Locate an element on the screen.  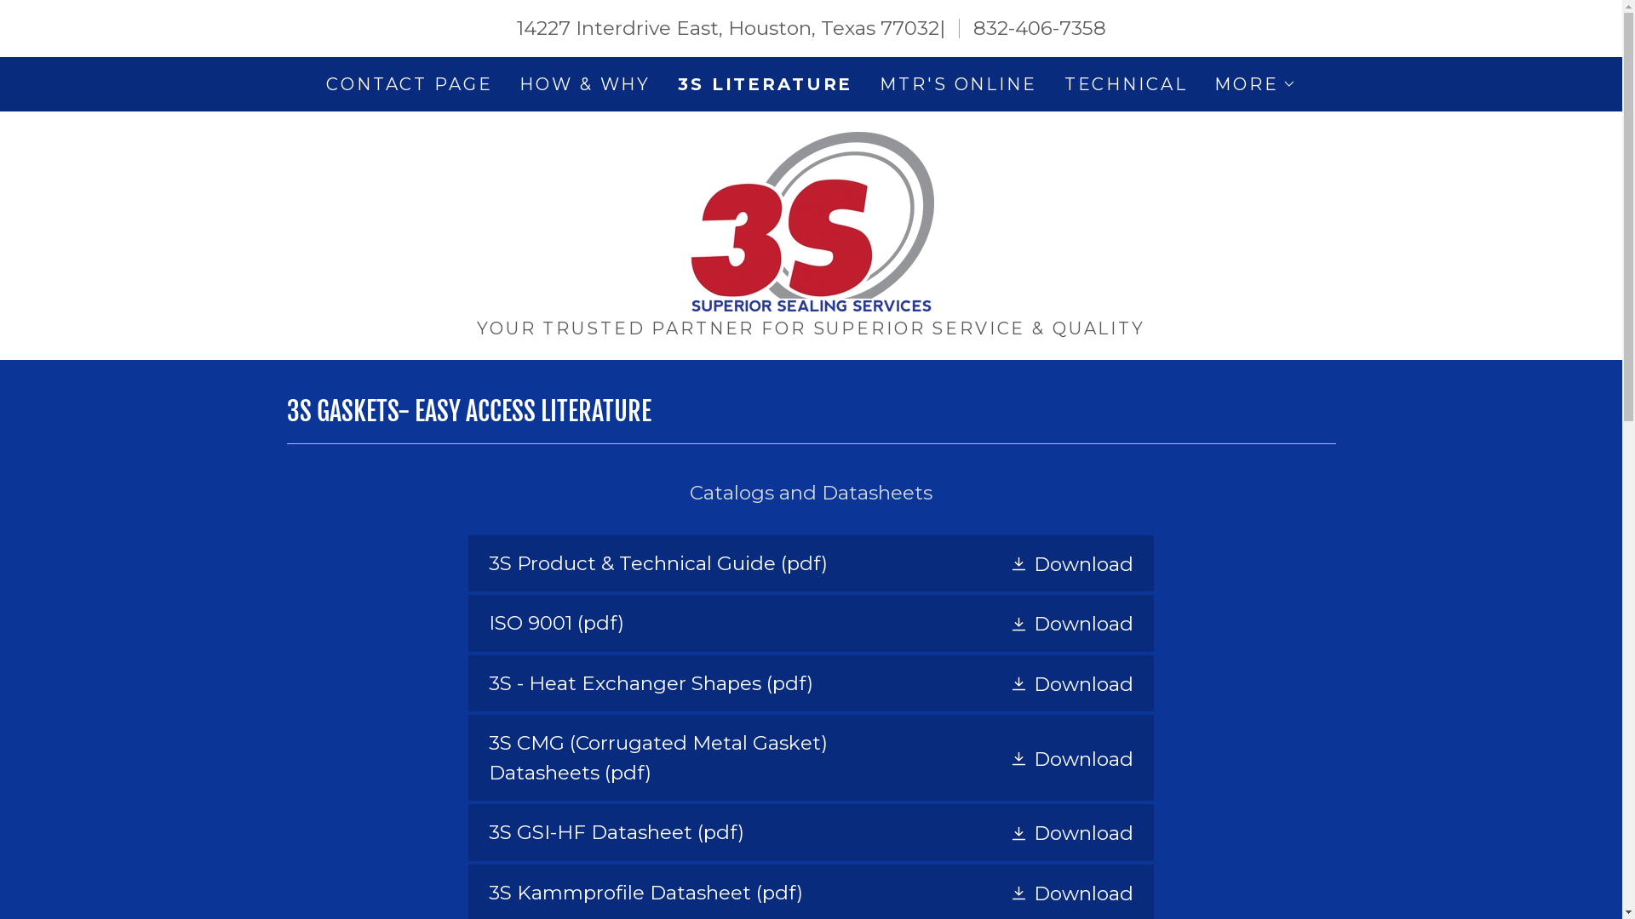
3S GSI-HF Datasheet (pdf)
Download is located at coordinates (811, 832).